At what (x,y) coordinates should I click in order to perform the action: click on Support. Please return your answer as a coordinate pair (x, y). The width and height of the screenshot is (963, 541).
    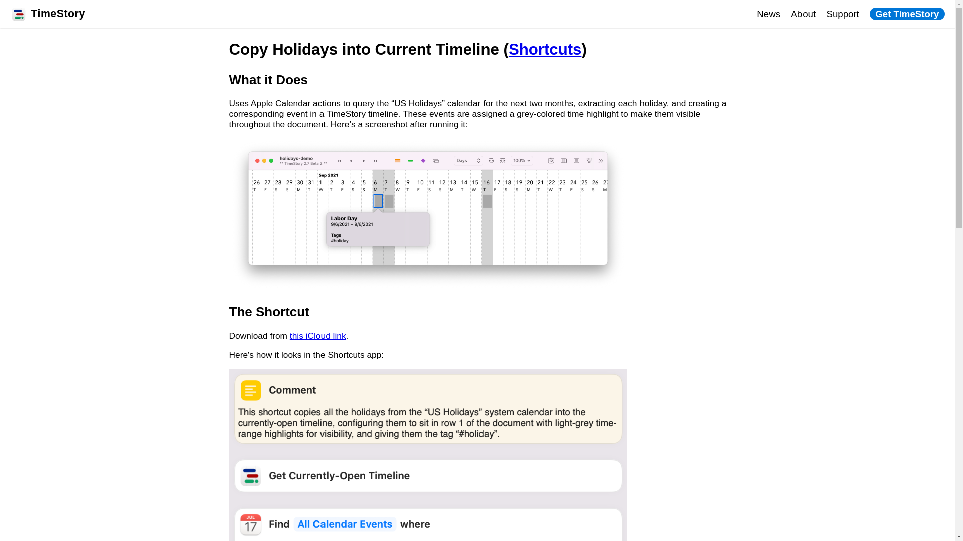
    Looking at the image, I should click on (843, 14).